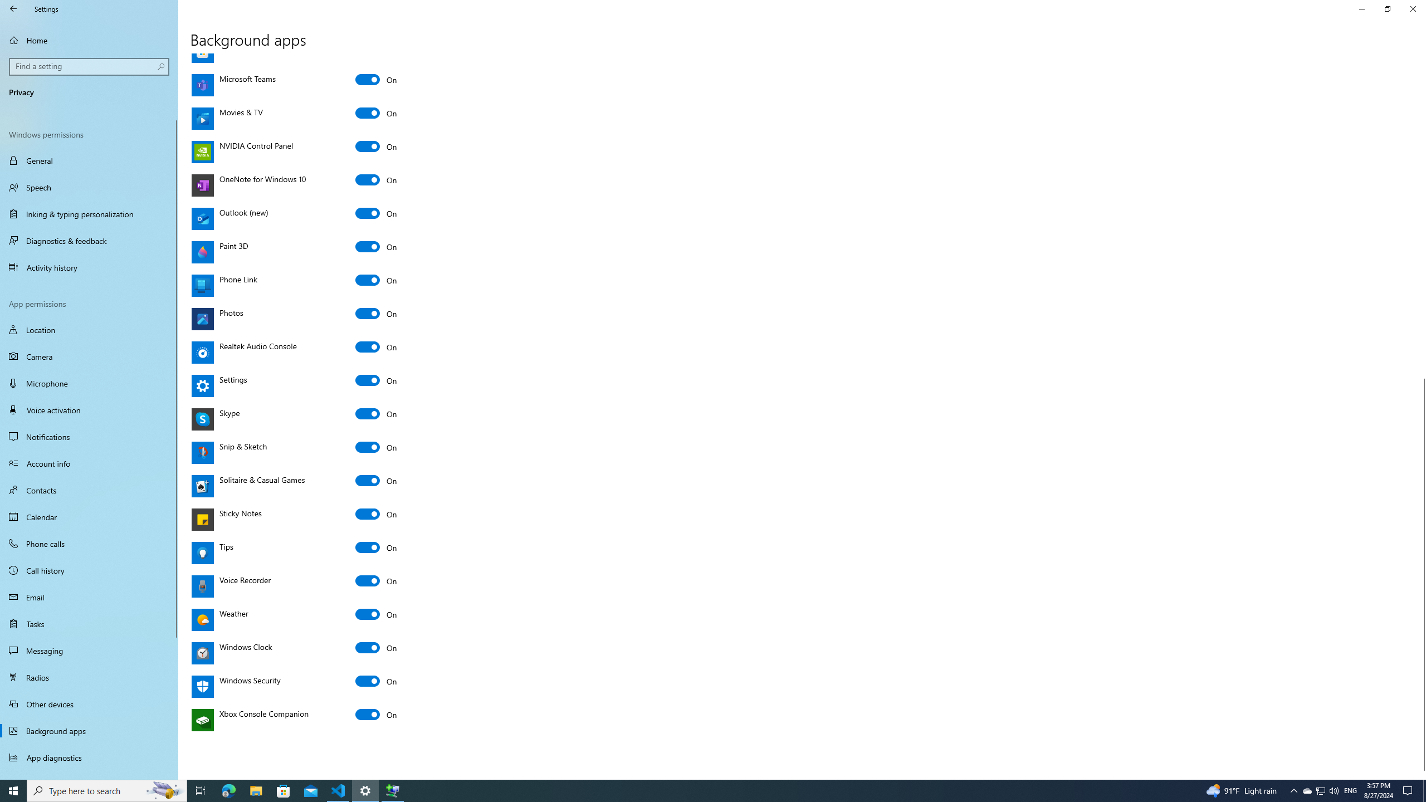 The height and width of the screenshot is (802, 1426). I want to click on Tasks, so click(89, 623).